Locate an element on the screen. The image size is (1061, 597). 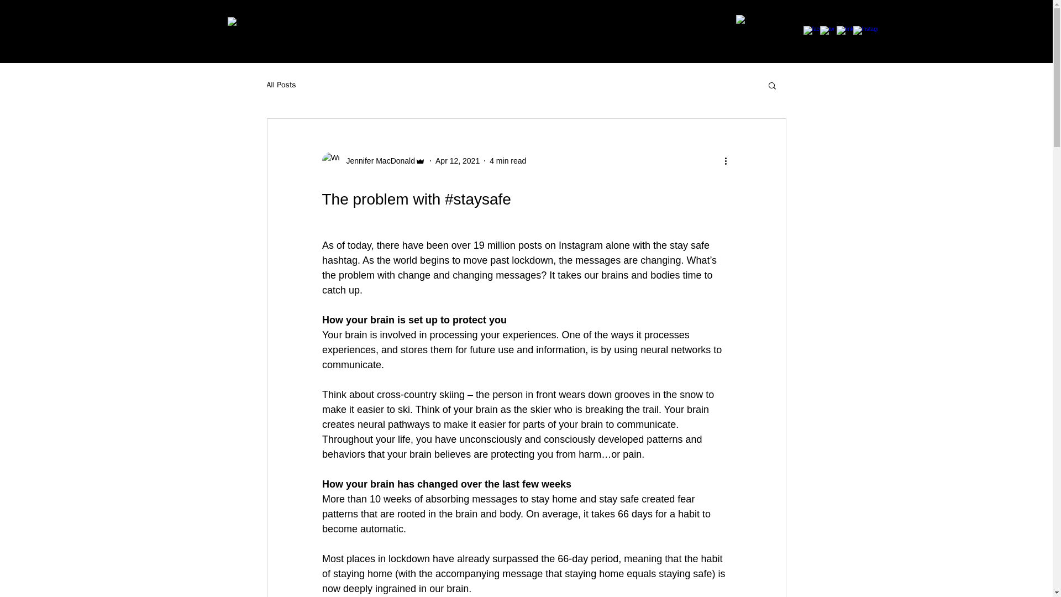
Jennifer MacDonald is located at coordinates (373, 160).